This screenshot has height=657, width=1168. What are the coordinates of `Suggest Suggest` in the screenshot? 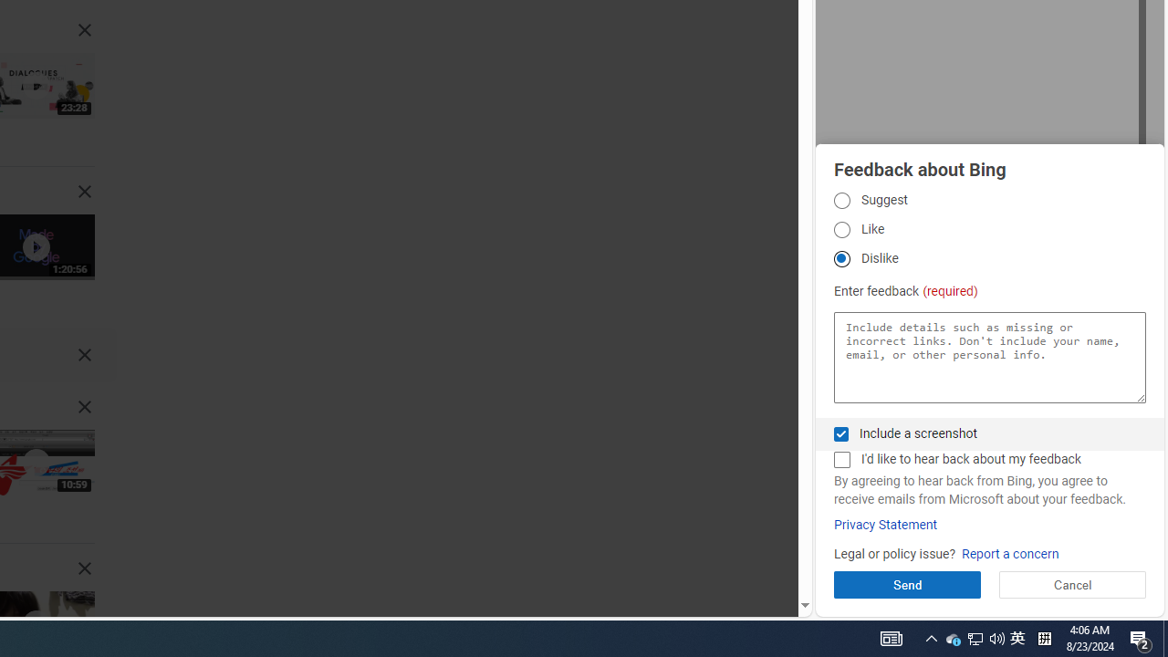 It's located at (841, 200).